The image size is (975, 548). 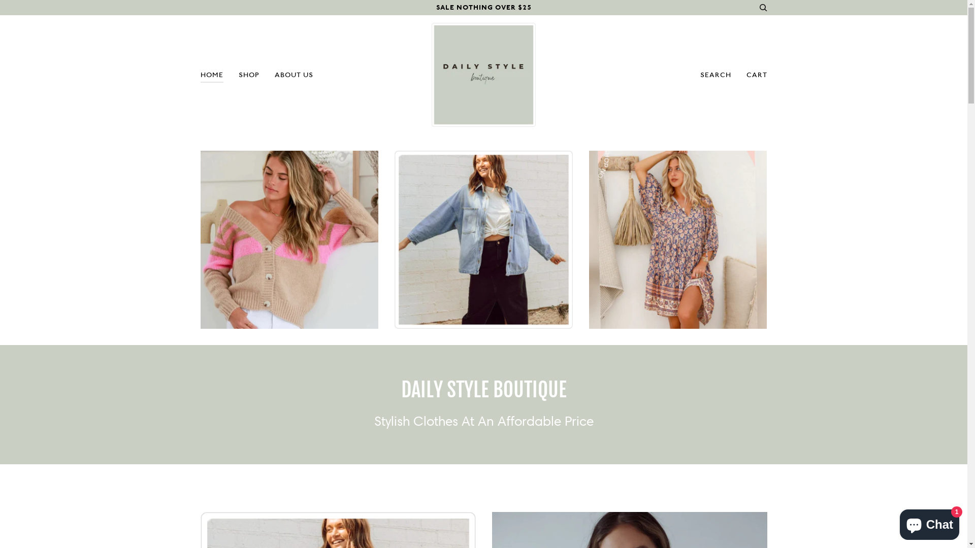 What do you see at coordinates (678, 239) in the screenshot?
I see `Zoom` at bounding box center [678, 239].